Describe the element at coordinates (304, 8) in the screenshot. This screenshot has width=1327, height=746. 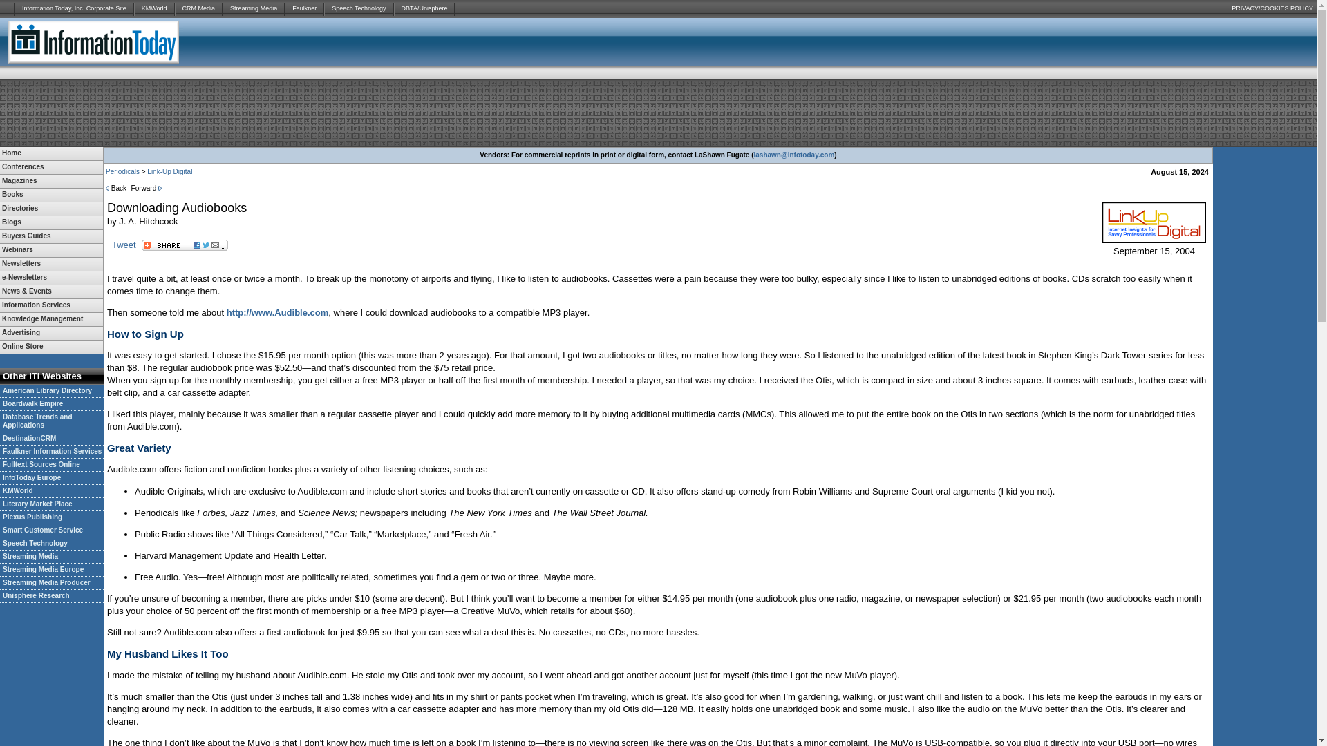
I see `Faulkner` at that location.